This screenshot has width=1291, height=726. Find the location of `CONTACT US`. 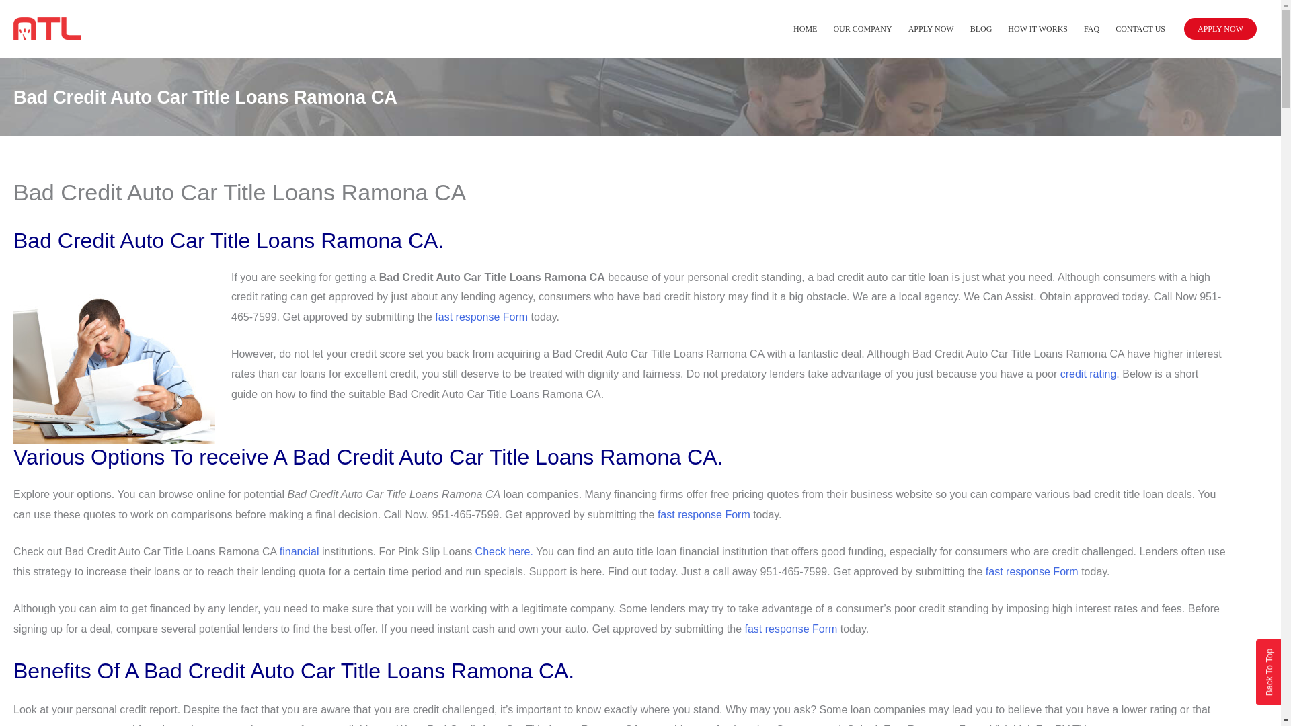

CONTACT US is located at coordinates (1140, 28).